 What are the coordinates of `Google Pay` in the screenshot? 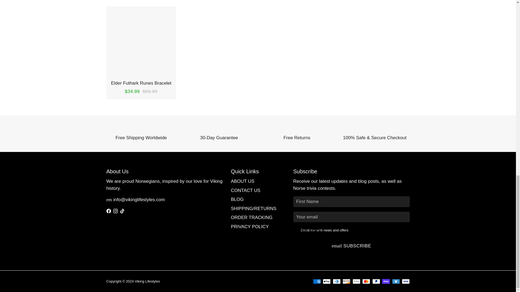 It's located at (356, 281).